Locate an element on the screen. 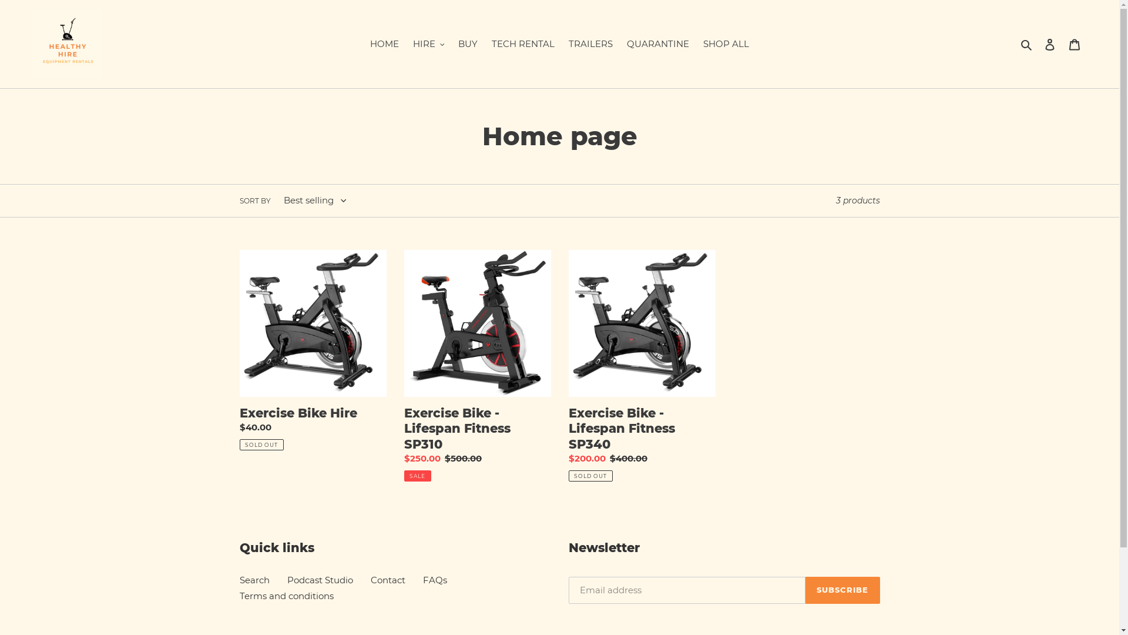 The width and height of the screenshot is (1128, 635). Exercise Bike - Lifespan Fitness SP310 is located at coordinates (478, 366).